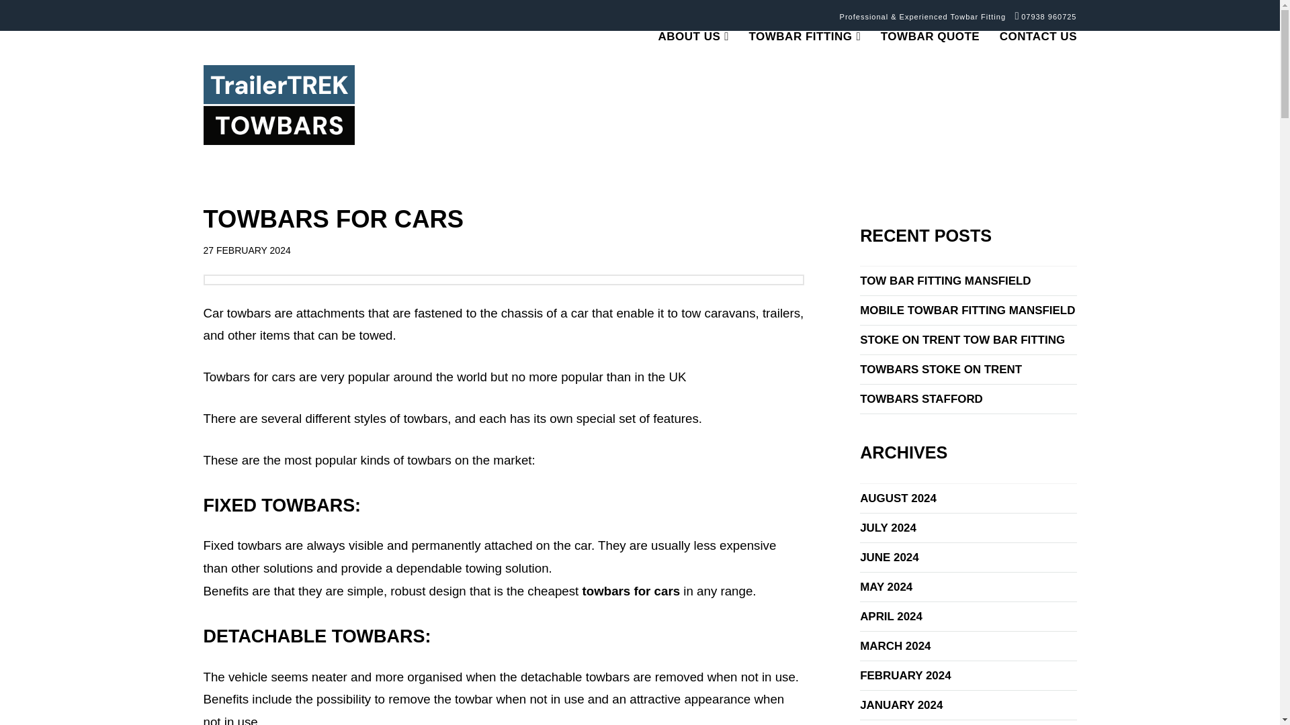 Image resolution: width=1290 pixels, height=725 pixels. I want to click on TOWBAR FITTING, so click(804, 94).